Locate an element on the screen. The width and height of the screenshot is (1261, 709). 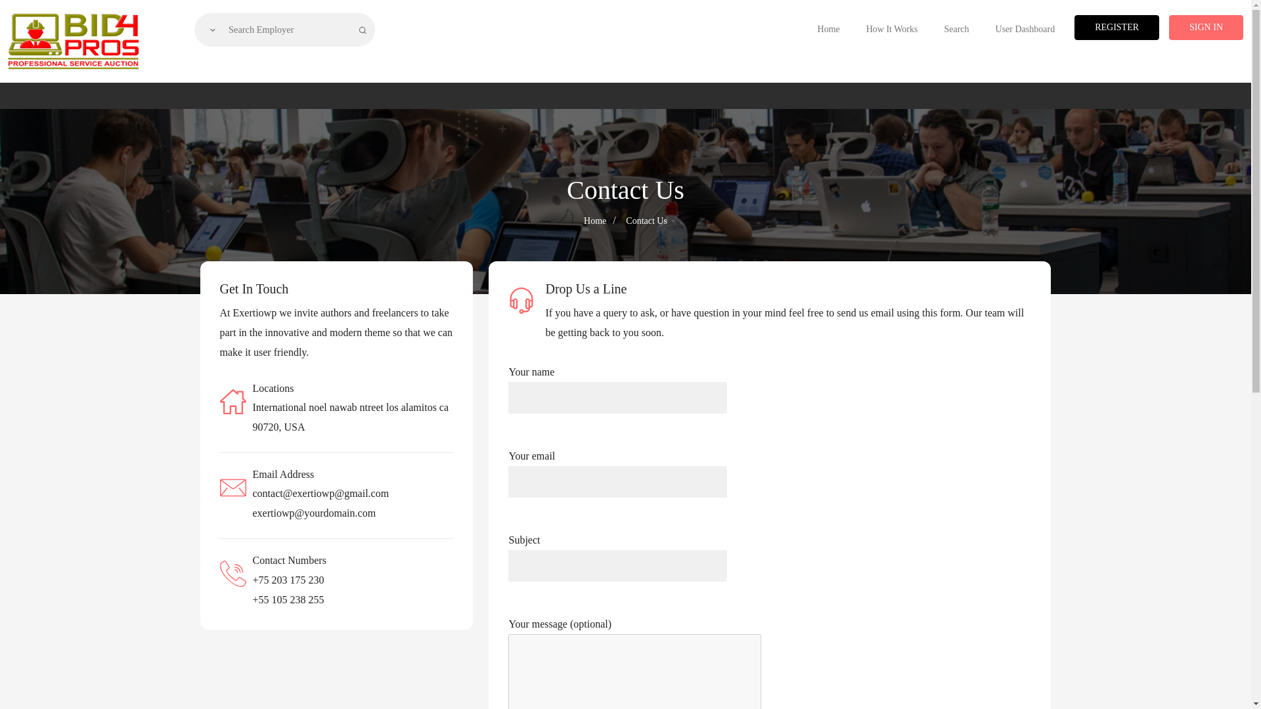
Home is located at coordinates (595, 221).